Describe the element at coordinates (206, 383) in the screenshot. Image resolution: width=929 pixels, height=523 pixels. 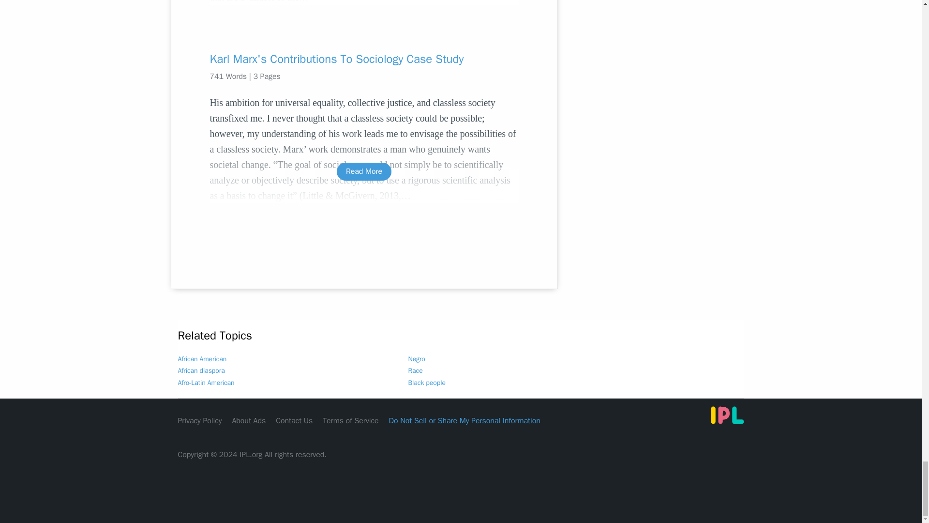
I see `Afro-Latin American` at that location.